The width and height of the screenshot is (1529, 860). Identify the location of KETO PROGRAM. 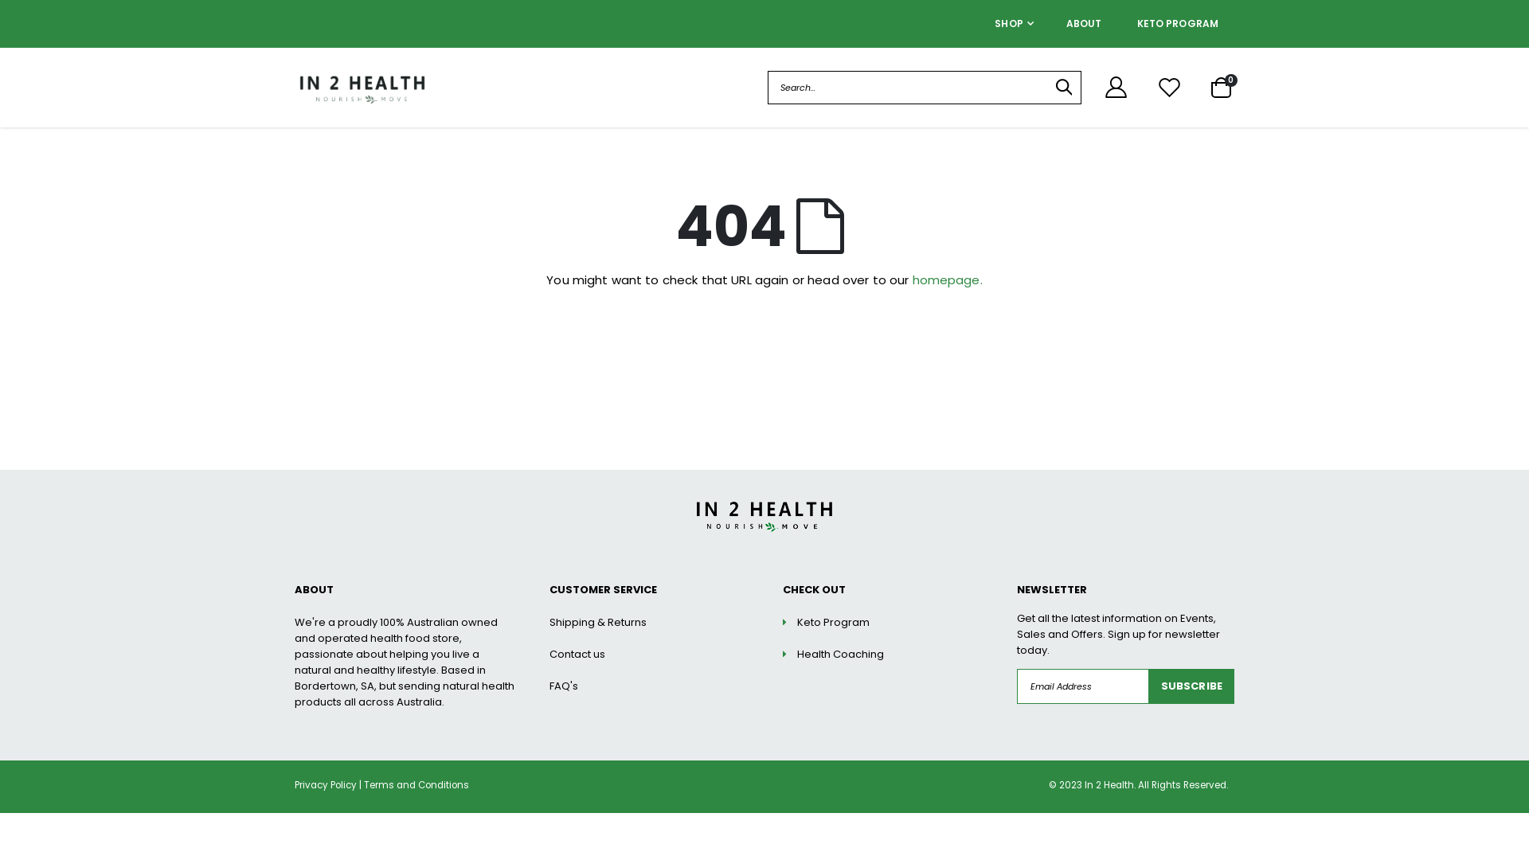
(1178, 24).